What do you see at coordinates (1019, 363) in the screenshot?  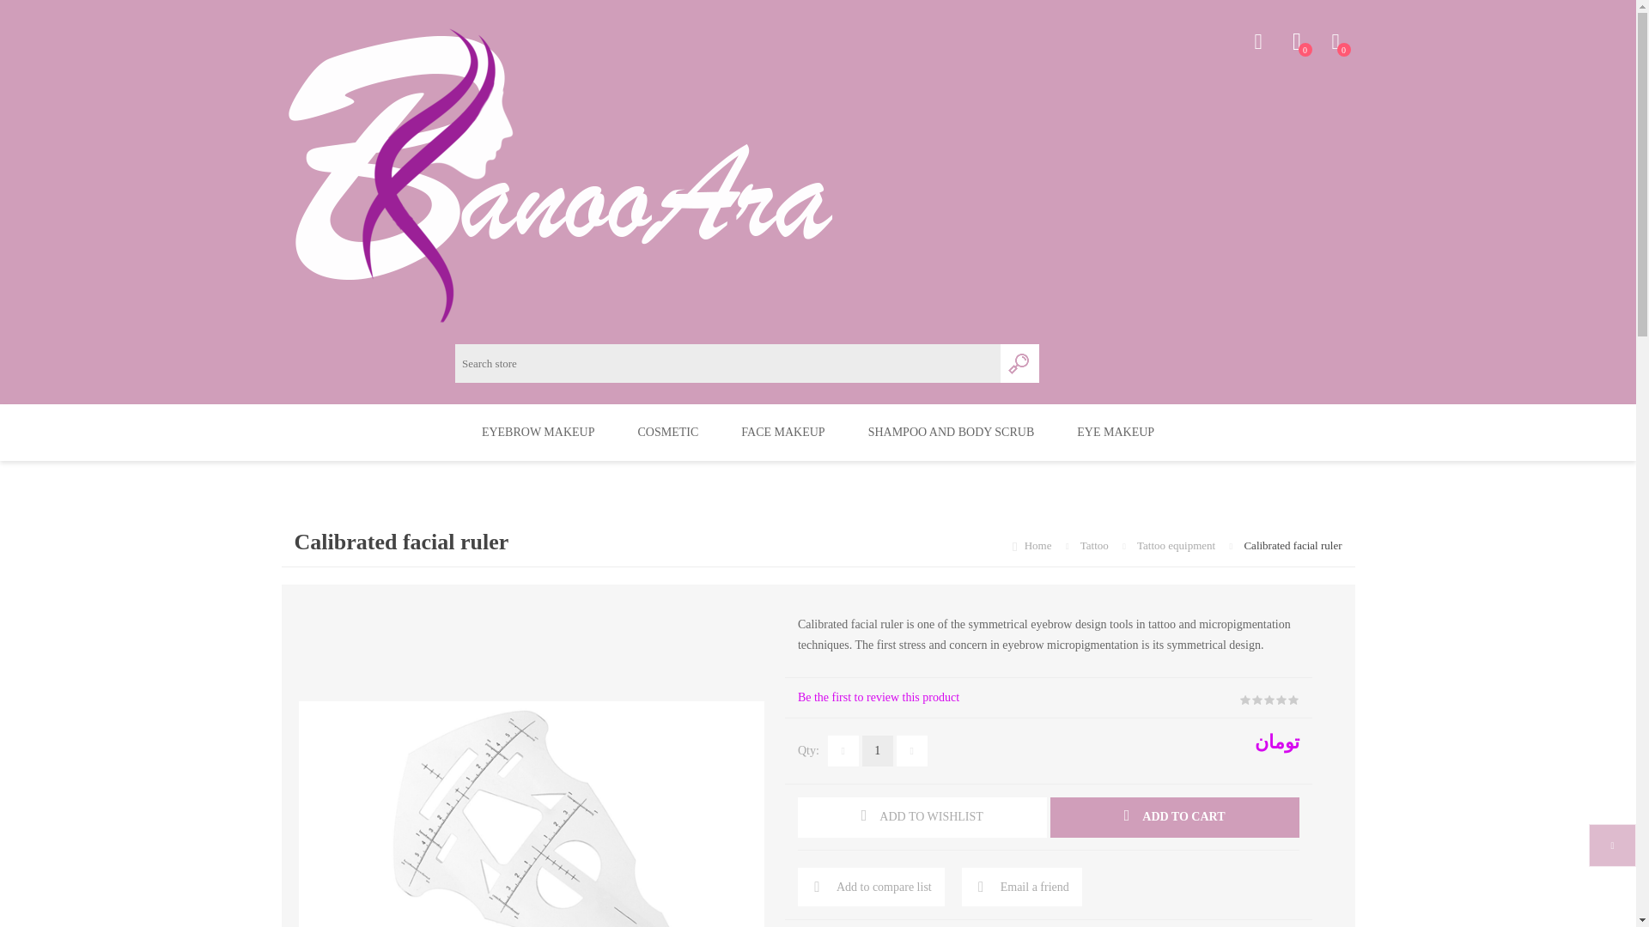 I see `Home` at bounding box center [1019, 363].